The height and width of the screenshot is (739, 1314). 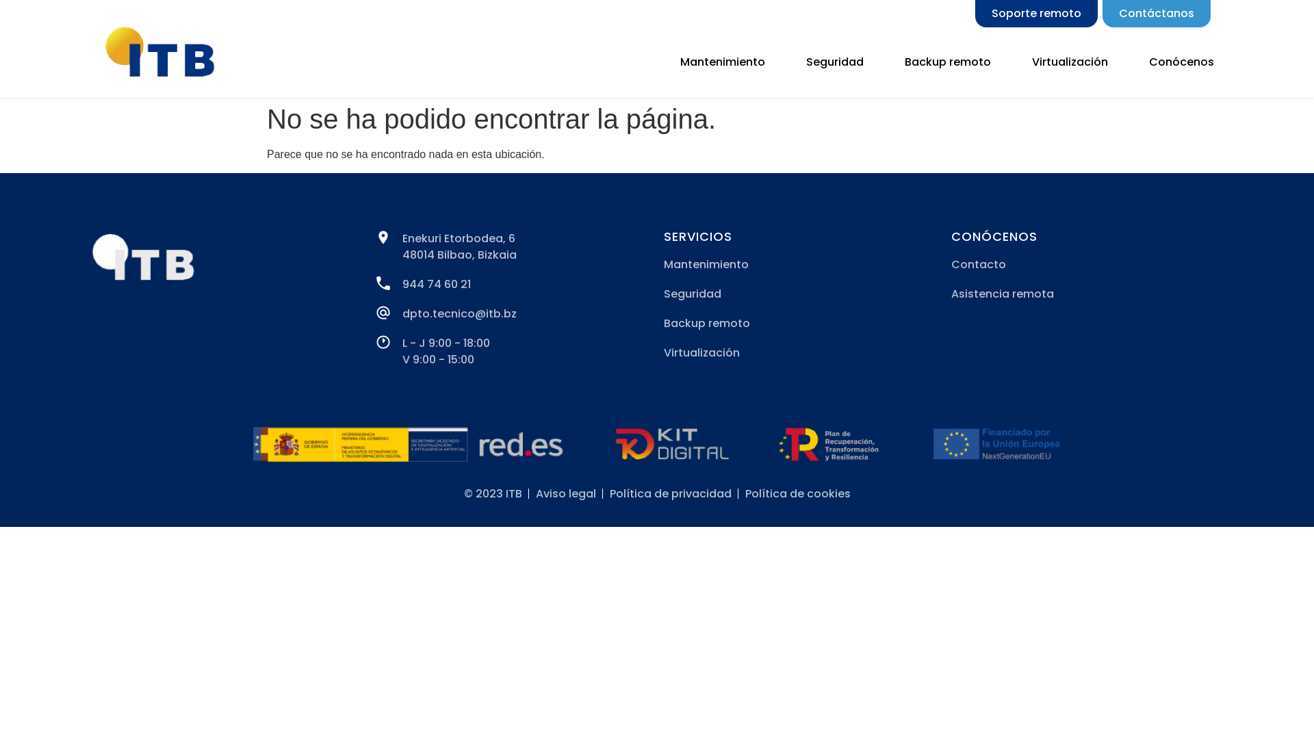 I want to click on 944 74 60 21, so click(x=513, y=285).